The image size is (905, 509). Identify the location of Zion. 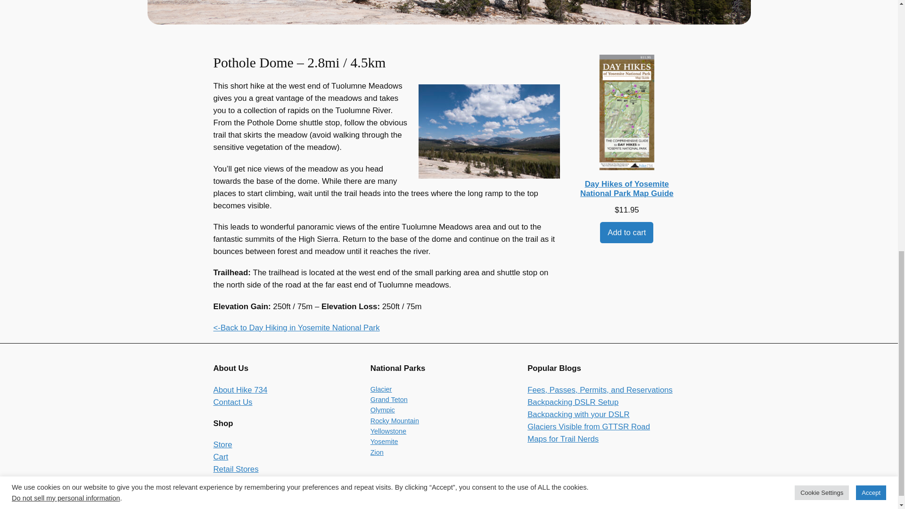
(377, 452).